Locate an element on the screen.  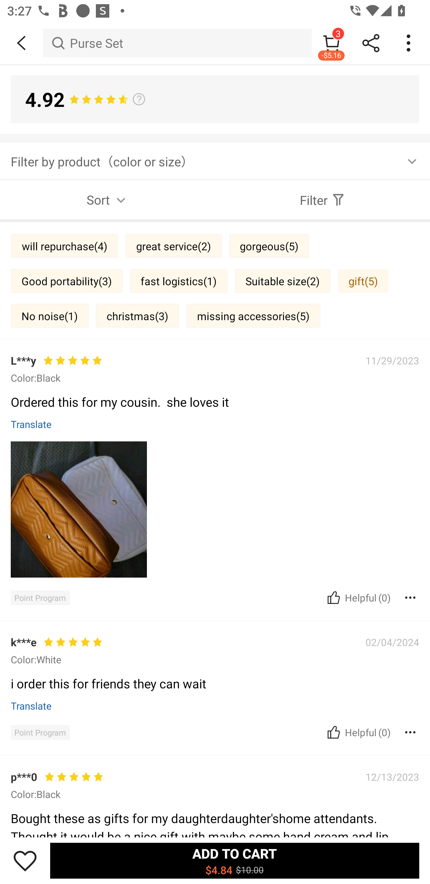
Translate is located at coordinates (31, 706).